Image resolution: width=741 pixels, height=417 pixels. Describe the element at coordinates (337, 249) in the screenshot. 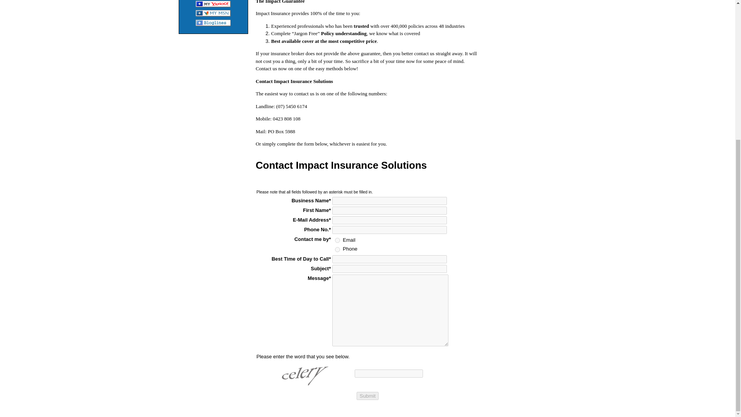

I see `Phone` at that location.